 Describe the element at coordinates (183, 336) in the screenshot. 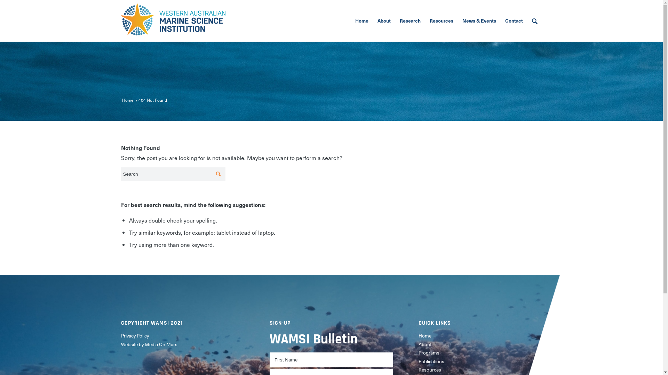

I see `Privacy Policy` at that location.